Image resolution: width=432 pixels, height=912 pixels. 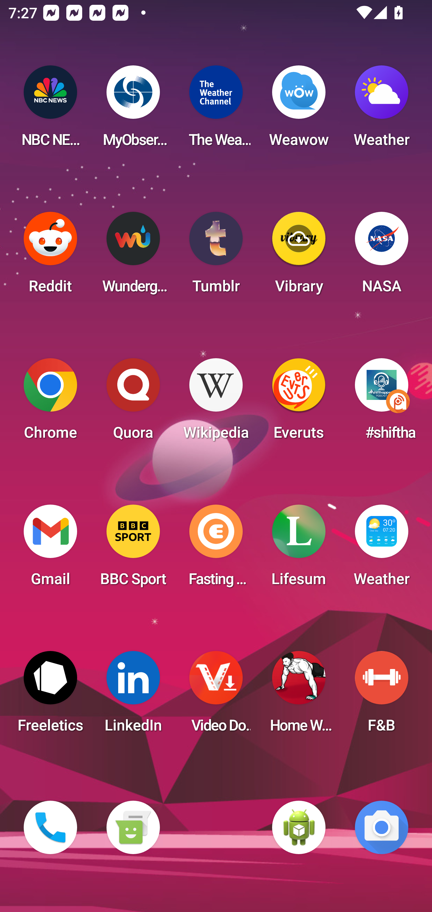 What do you see at coordinates (382, 403) in the screenshot?
I see `#shifthappens in the Digital Workplace Podcast` at bounding box center [382, 403].